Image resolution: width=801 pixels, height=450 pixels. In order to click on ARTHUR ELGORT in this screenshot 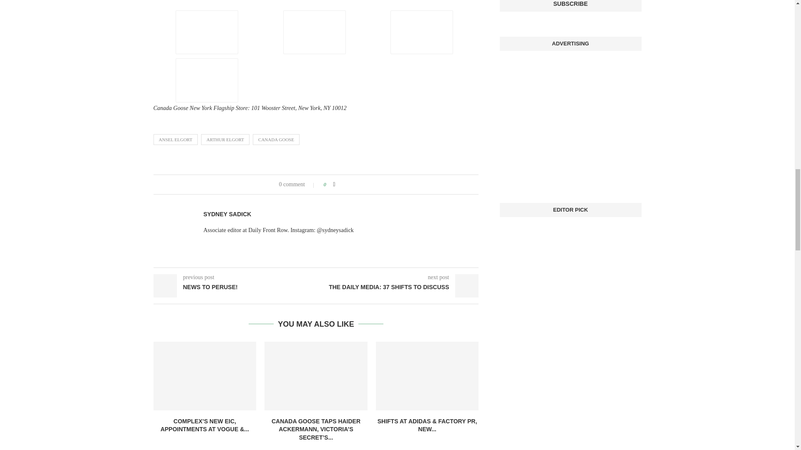, I will do `click(225, 139)`.